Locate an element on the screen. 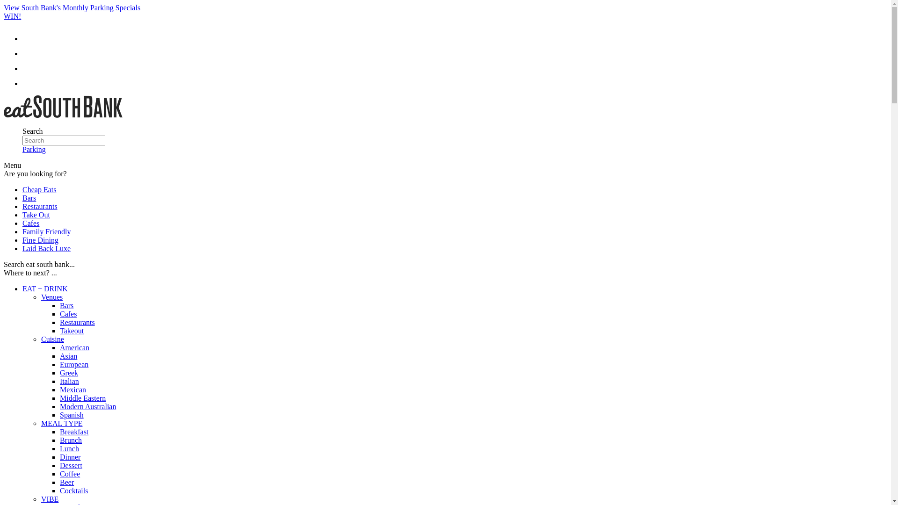 This screenshot has height=505, width=898. Takeout is located at coordinates (72, 331).